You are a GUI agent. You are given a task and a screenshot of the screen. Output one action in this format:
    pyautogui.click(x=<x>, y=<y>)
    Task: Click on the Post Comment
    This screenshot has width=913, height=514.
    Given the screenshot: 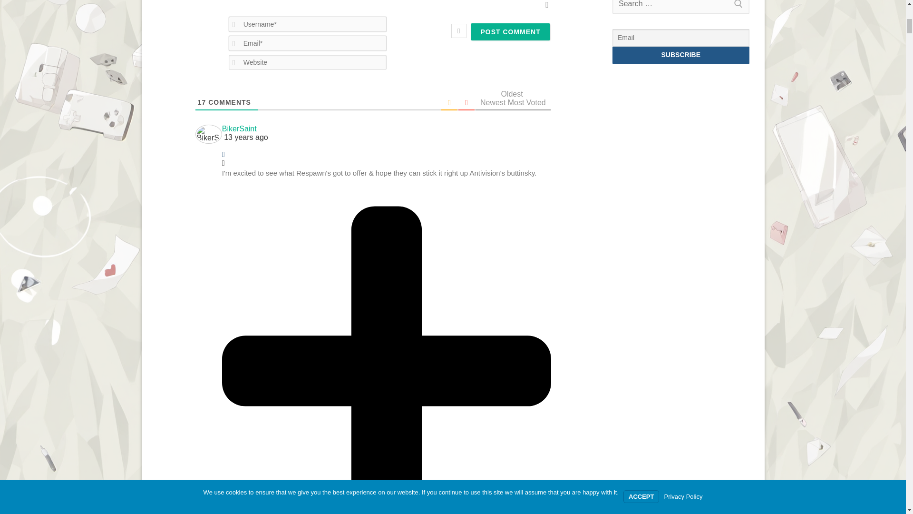 What is the action you would take?
    pyautogui.click(x=510, y=31)
    